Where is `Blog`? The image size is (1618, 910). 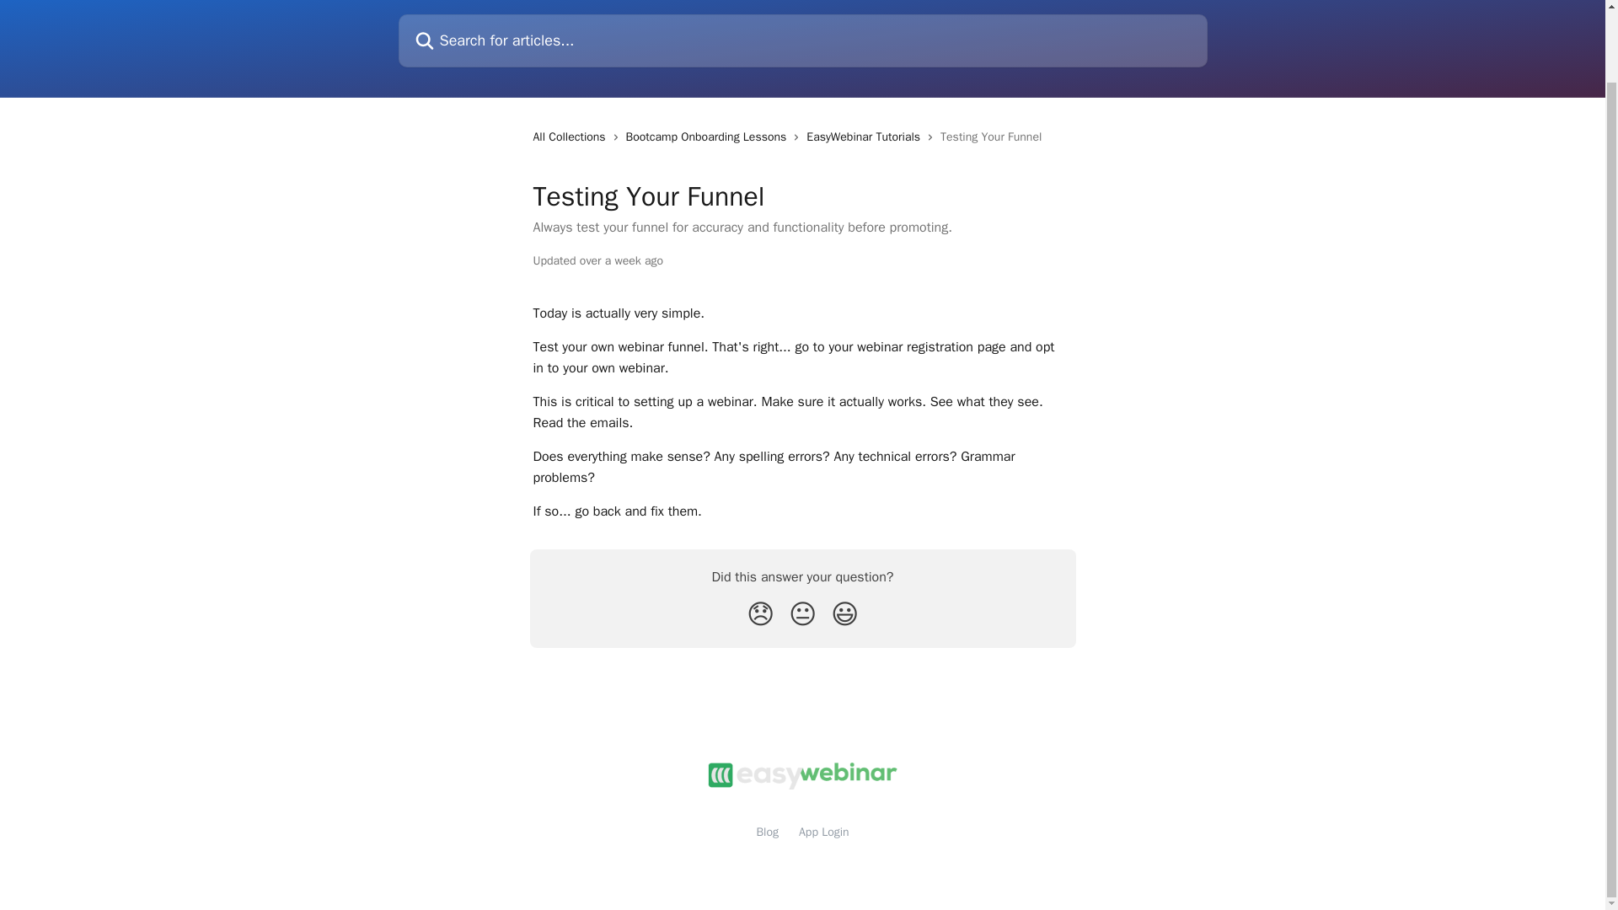
Blog is located at coordinates (767, 831).